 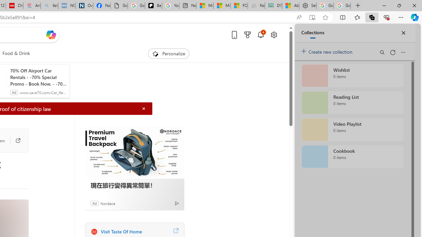 I want to click on Google Analytics Opt-out Browser Add-on Download Page, so click(x=119, y=6).